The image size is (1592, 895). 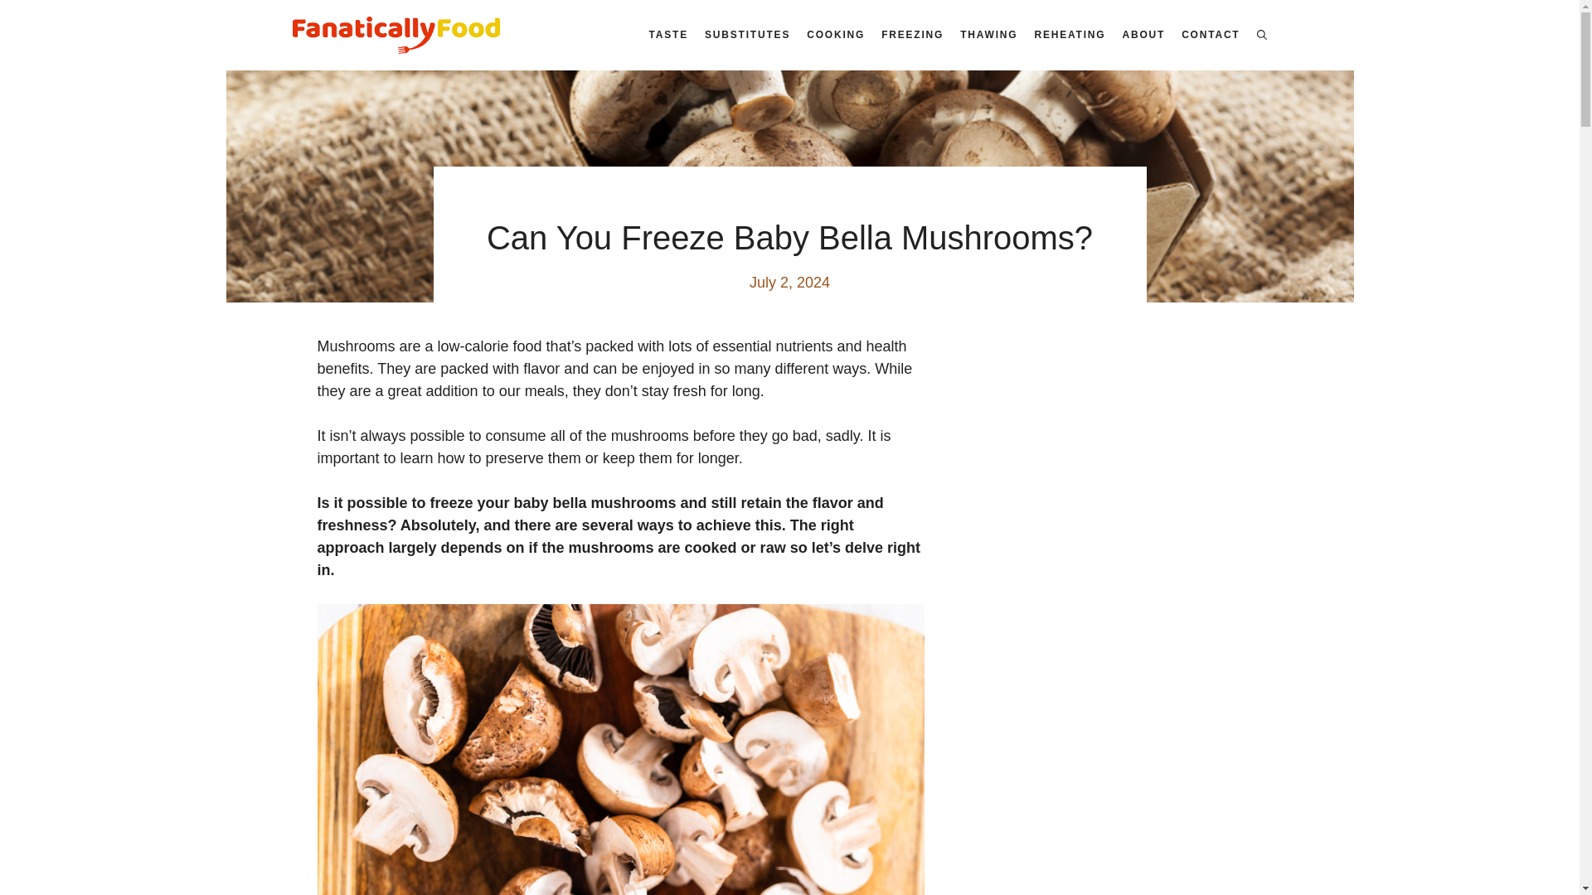 What do you see at coordinates (836, 35) in the screenshot?
I see `COOKING` at bounding box center [836, 35].